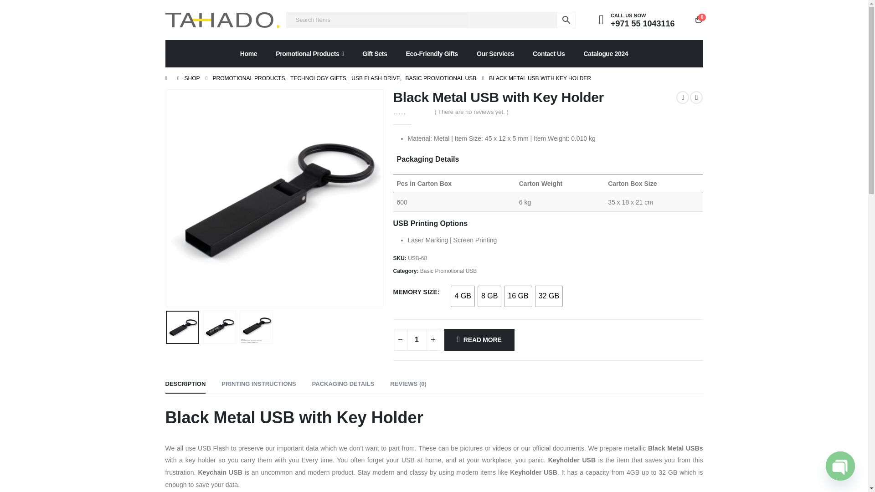 The image size is (875, 492). What do you see at coordinates (249, 53) in the screenshot?
I see `Home` at bounding box center [249, 53].